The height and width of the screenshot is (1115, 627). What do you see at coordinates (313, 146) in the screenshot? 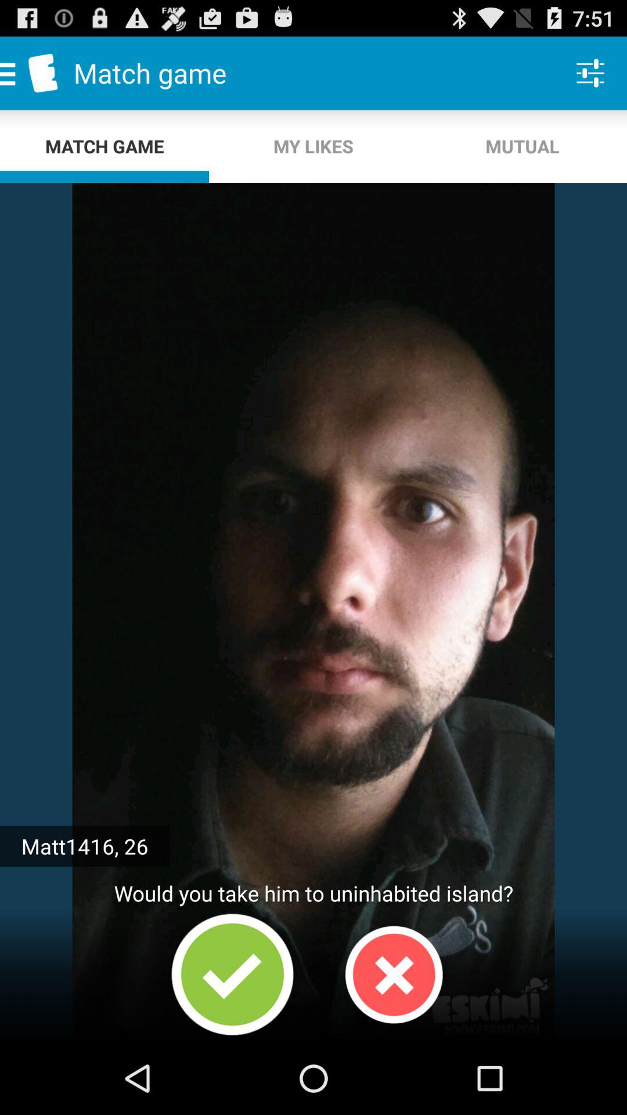
I see `launch the icon next to the match game icon` at bounding box center [313, 146].